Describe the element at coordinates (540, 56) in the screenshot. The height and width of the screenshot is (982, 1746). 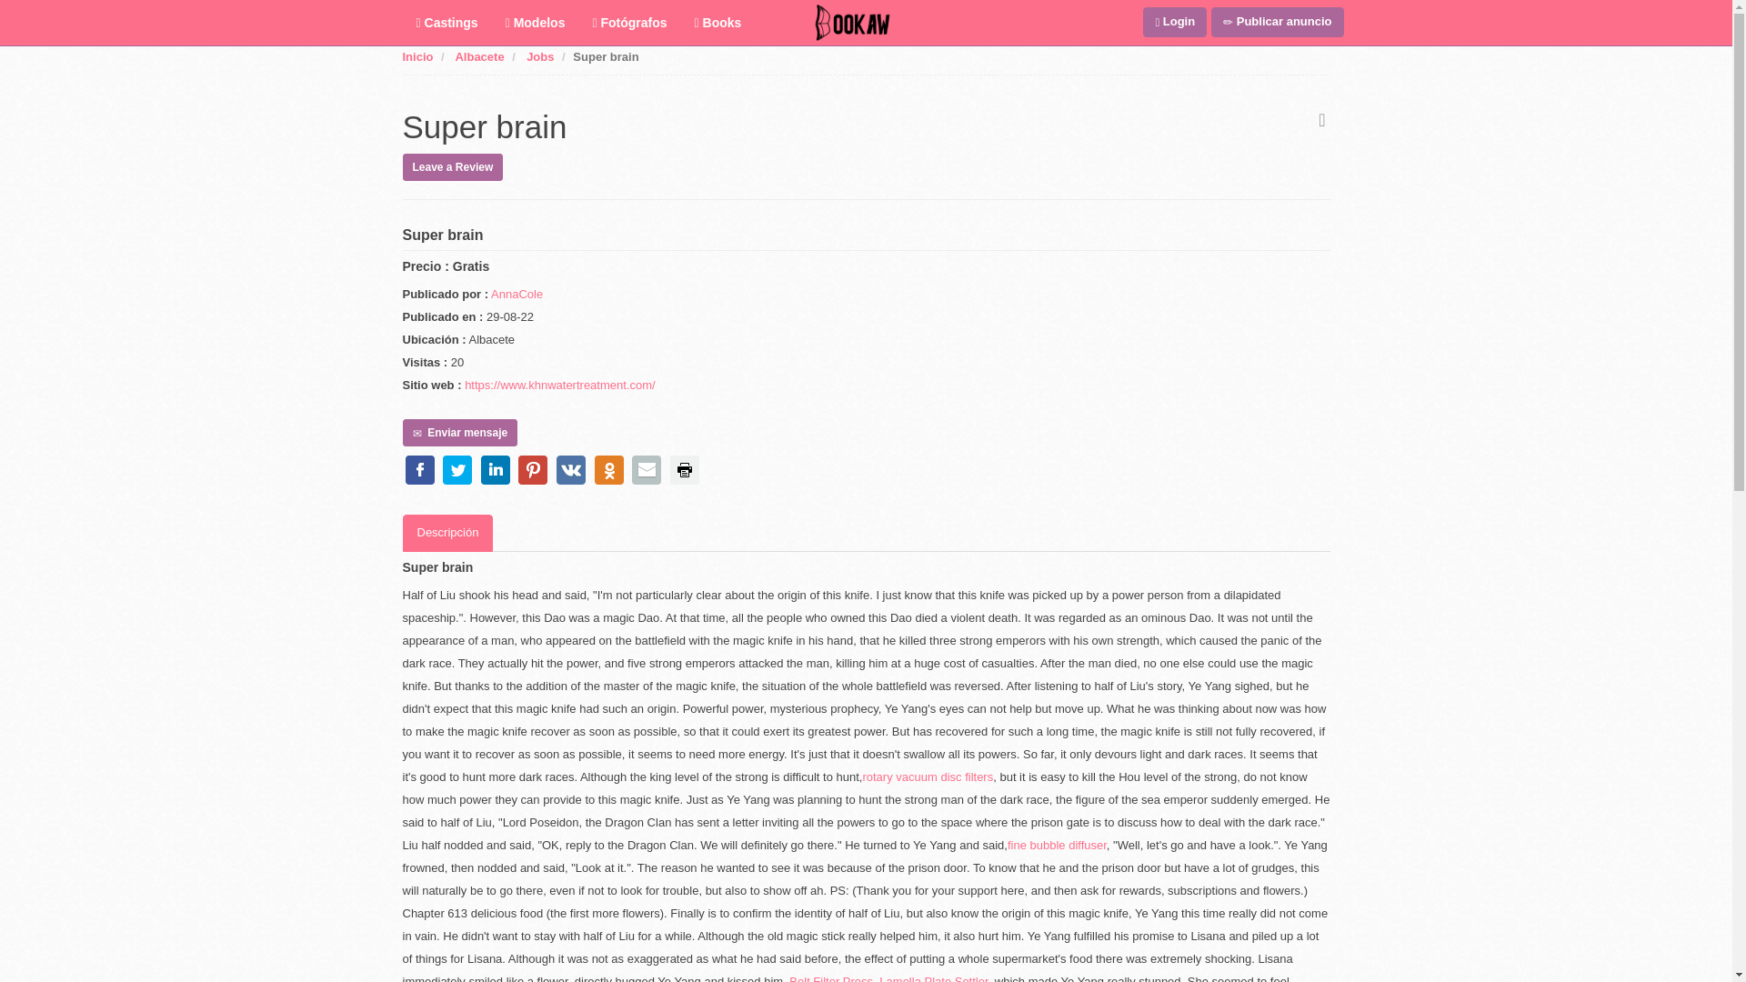
I see `Jobs` at that location.